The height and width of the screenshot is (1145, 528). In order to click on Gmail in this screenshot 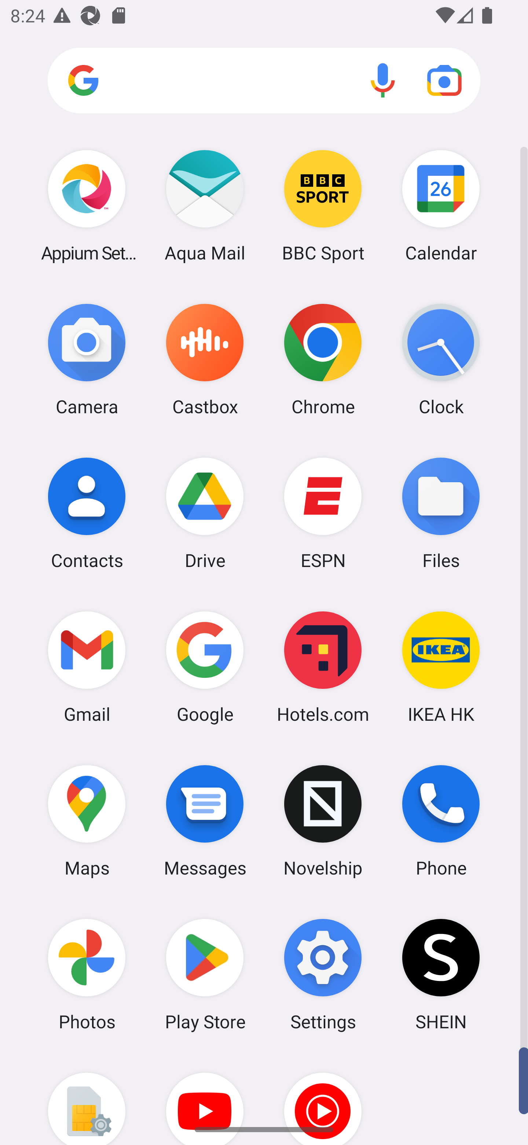, I will do `click(87, 667)`.